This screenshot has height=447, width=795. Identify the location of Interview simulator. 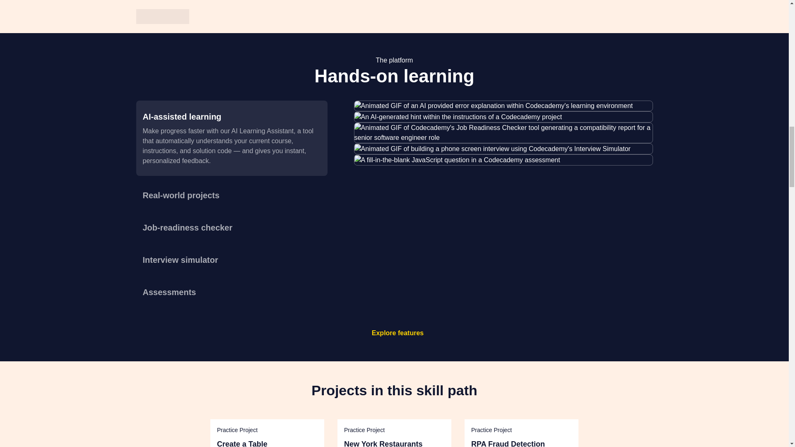
(231, 260).